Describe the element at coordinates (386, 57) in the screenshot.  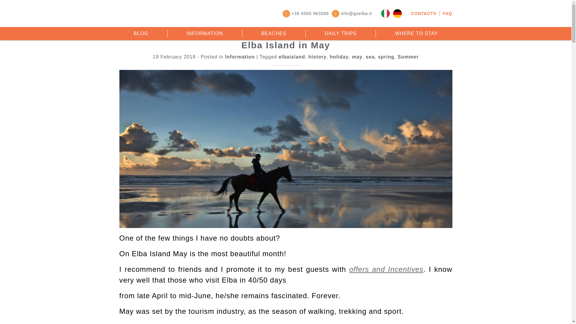
I see `spring` at that location.